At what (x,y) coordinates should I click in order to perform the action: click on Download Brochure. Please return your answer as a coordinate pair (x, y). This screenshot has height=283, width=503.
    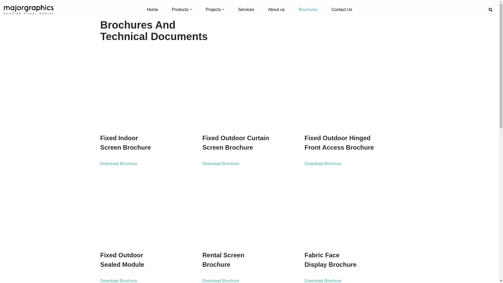
    Looking at the image, I should click on (221, 164).